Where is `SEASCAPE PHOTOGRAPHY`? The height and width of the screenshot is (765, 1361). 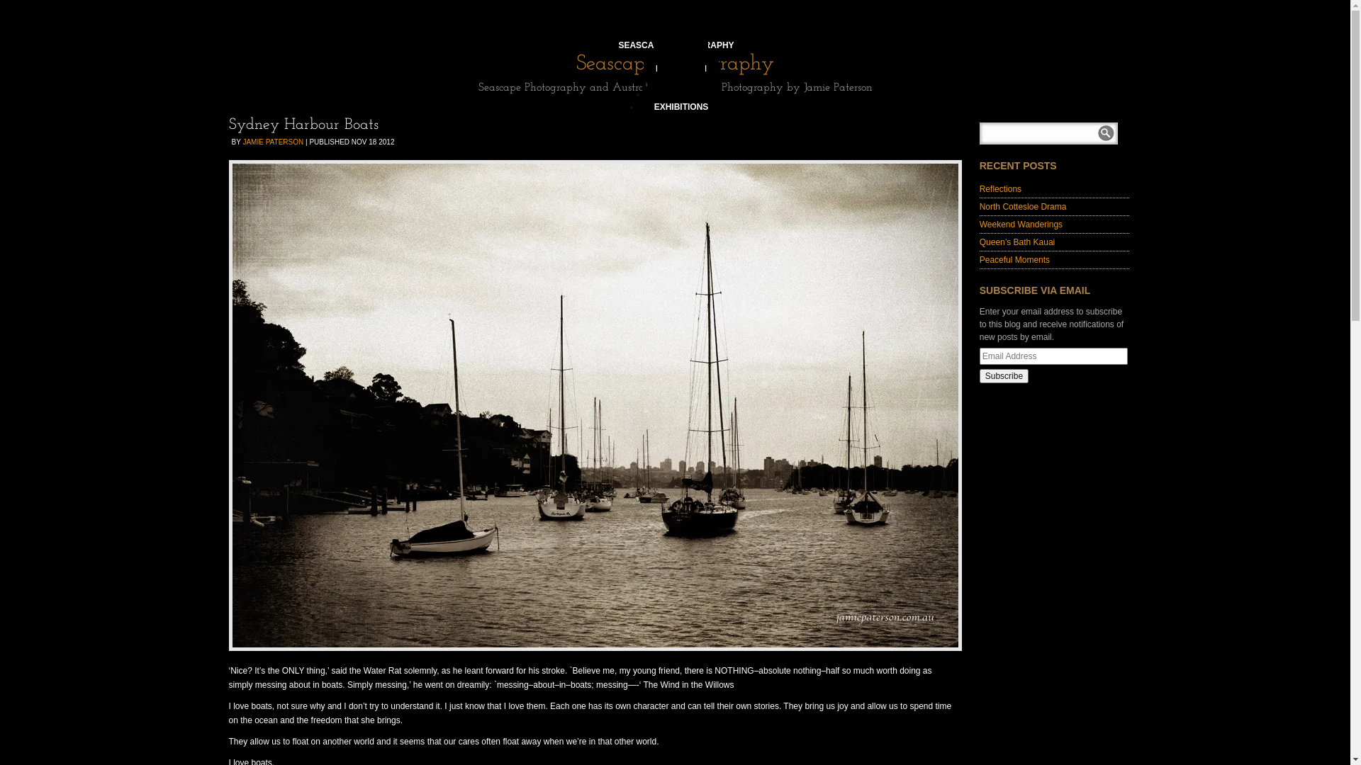 SEASCAPE PHOTOGRAPHY is located at coordinates (676, 42).